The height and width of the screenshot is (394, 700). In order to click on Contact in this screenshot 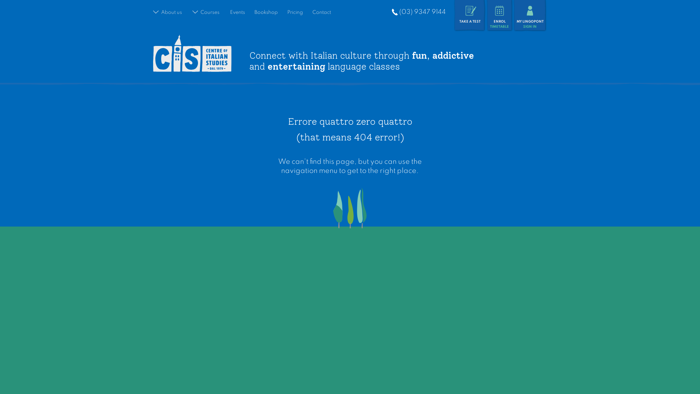, I will do `click(322, 12)`.